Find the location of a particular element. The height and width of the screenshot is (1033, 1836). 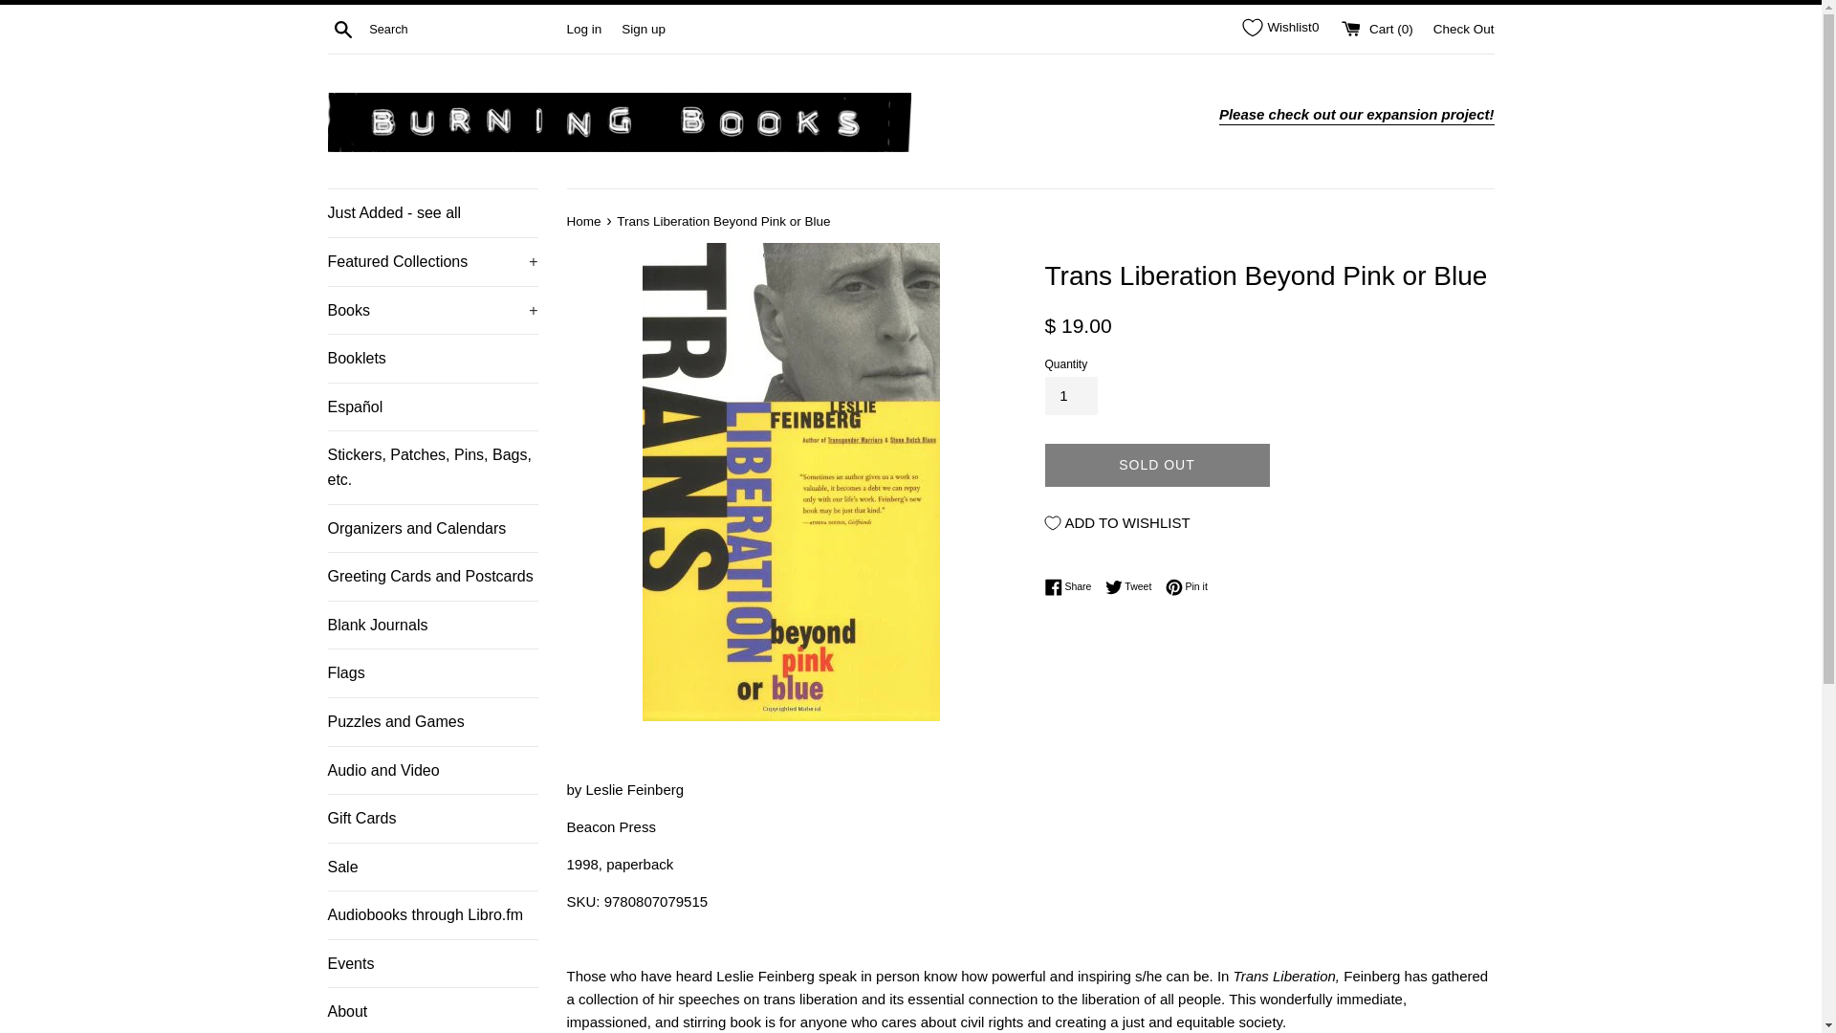

Search is located at coordinates (342, 28).